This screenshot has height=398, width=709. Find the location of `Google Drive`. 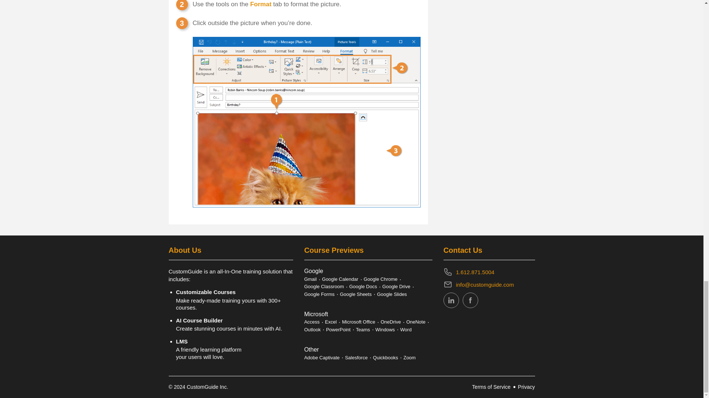

Google Drive is located at coordinates (396, 286).